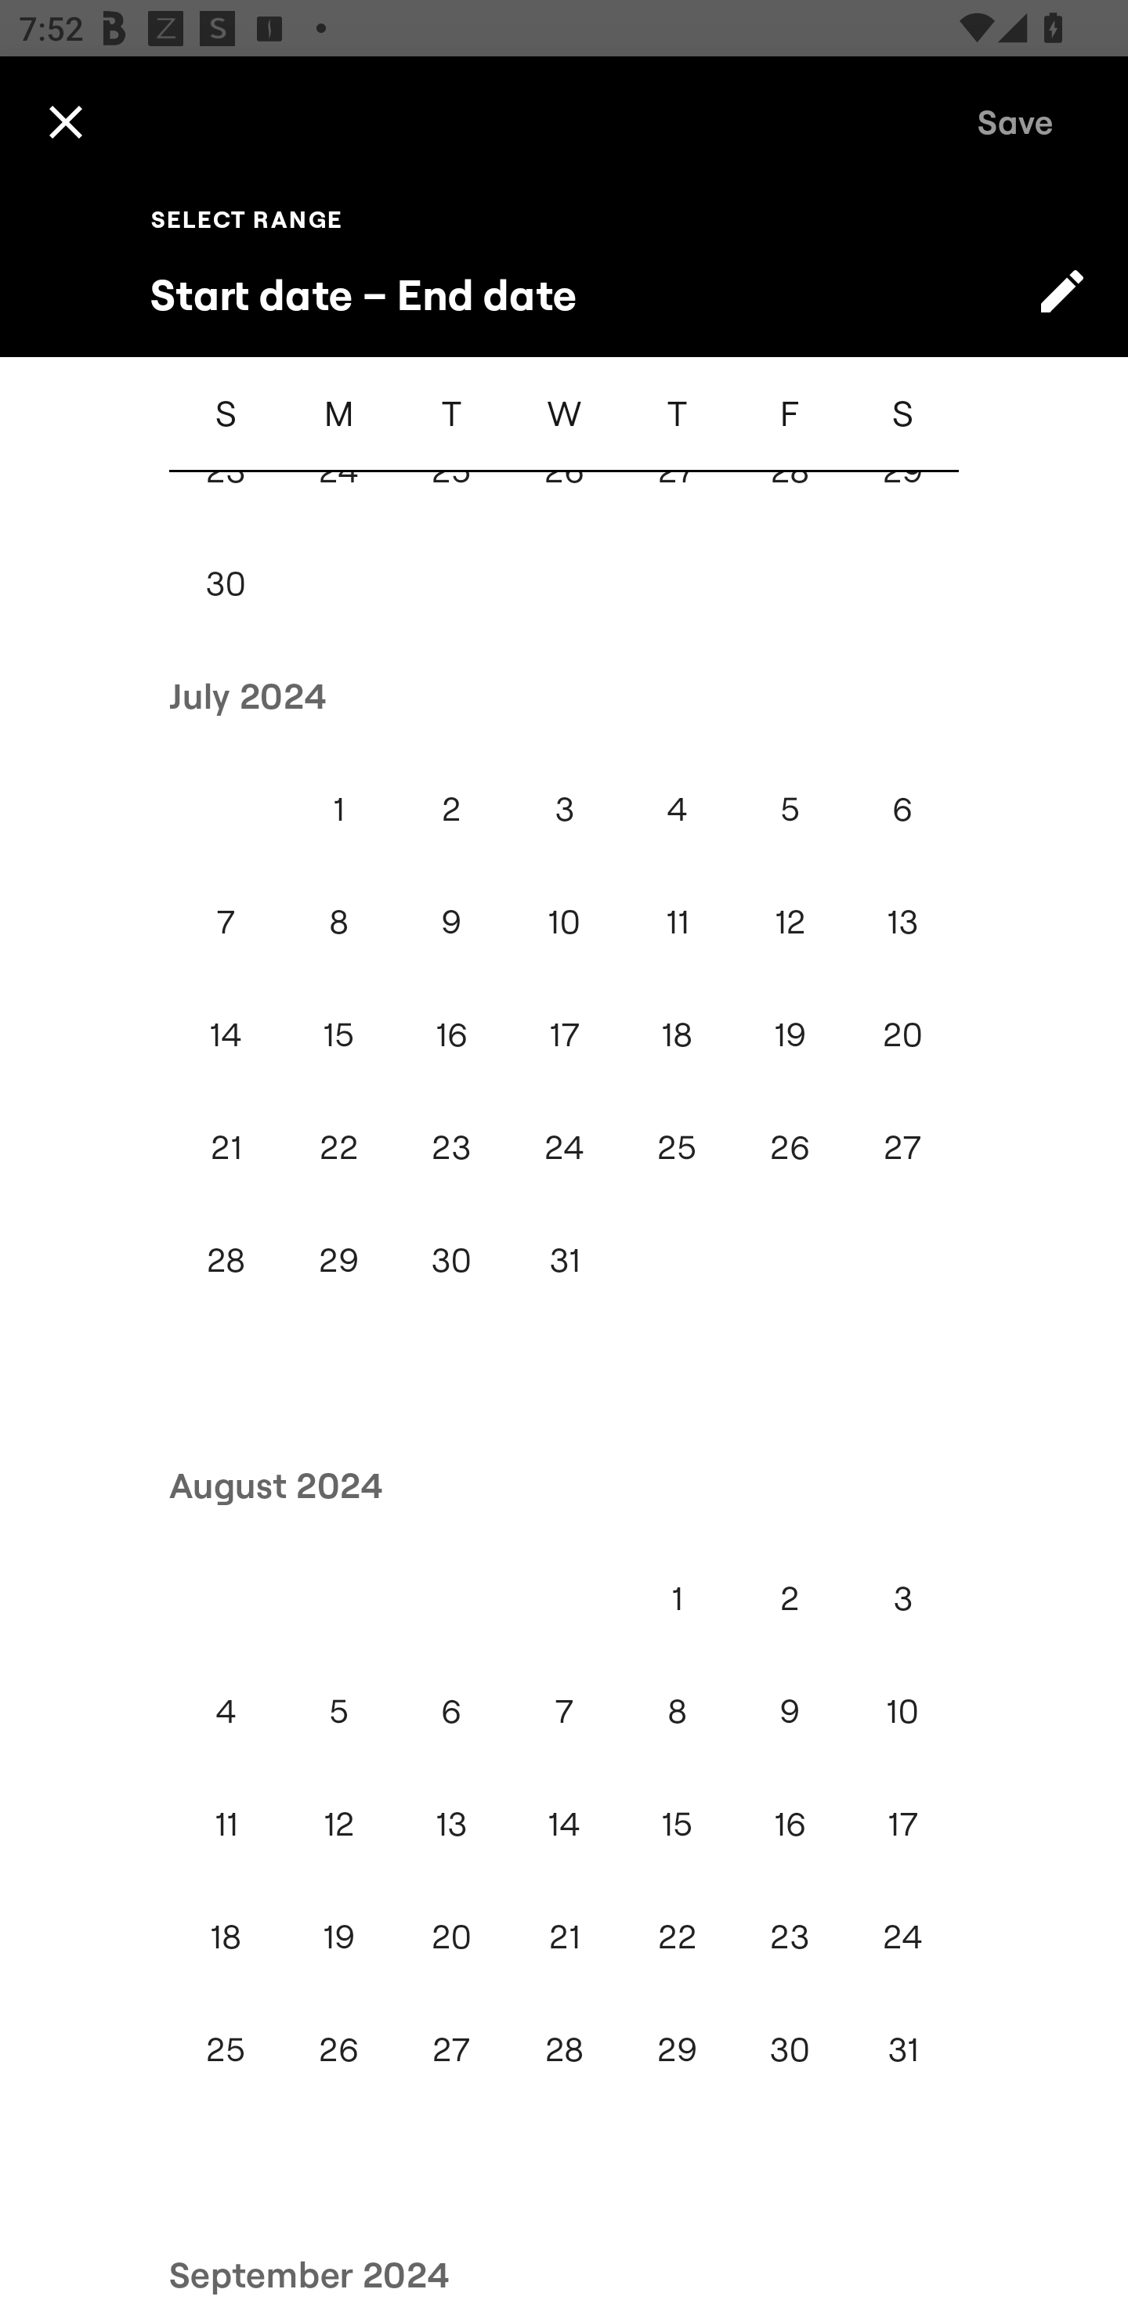 Image resolution: width=1128 pixels, height=2318 pixels. Describe the element at coordinates (226, 1823) in the screenshot. I see `11 Sun, Aug 11` at that location.